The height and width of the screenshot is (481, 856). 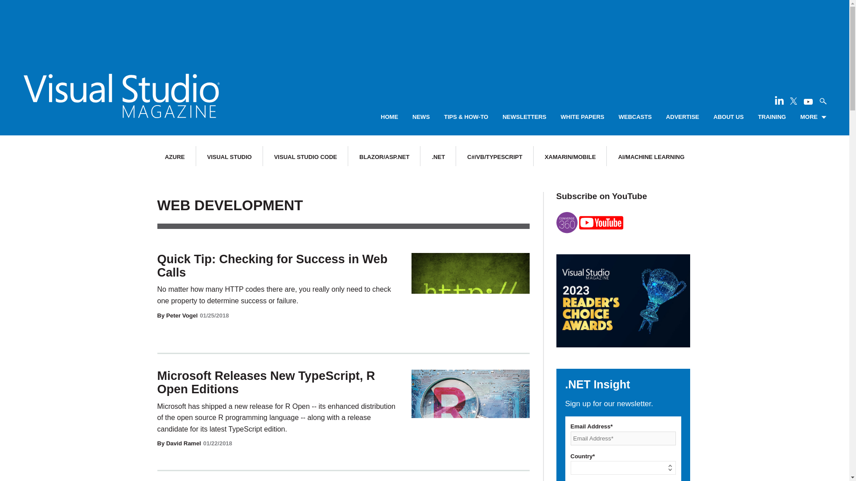 I want to click on ABOUT US, so click(x=728, y=117).